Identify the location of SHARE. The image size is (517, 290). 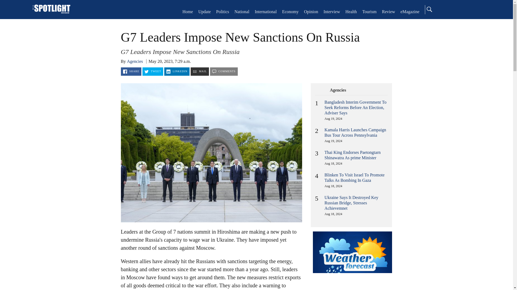
(131, 71).